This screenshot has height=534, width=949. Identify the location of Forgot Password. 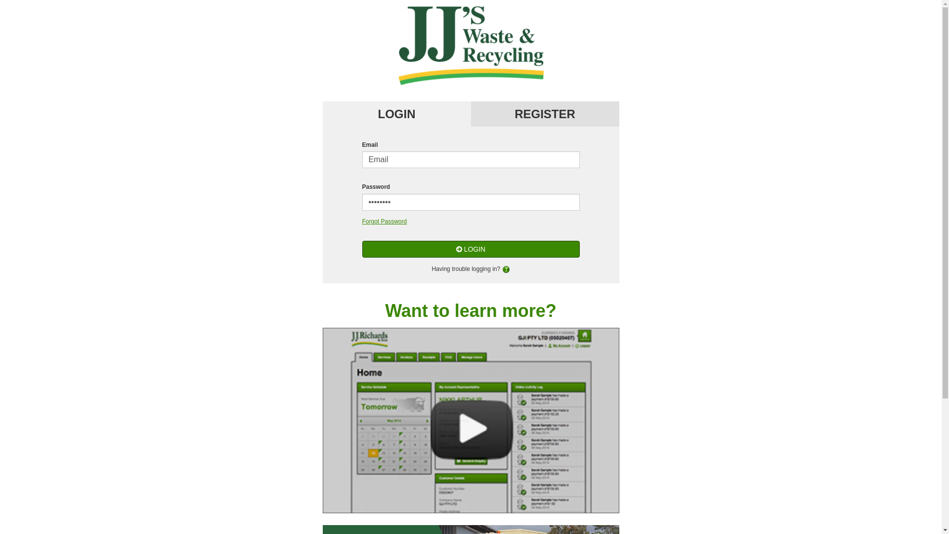
(385, 222).